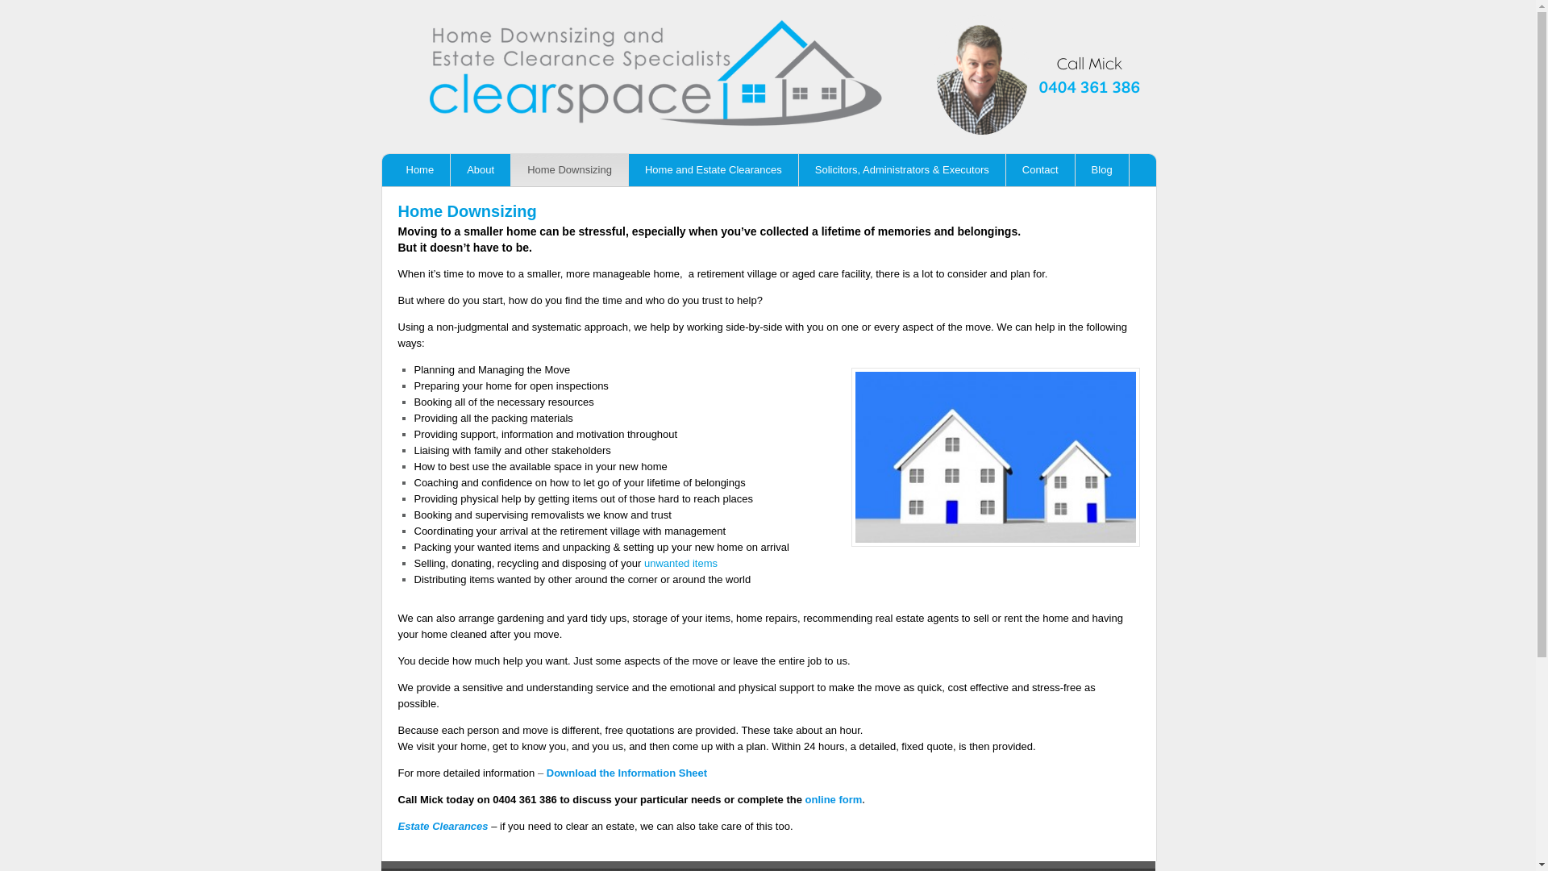  I want to click on Download the Information Sheet, so click(627, 773).